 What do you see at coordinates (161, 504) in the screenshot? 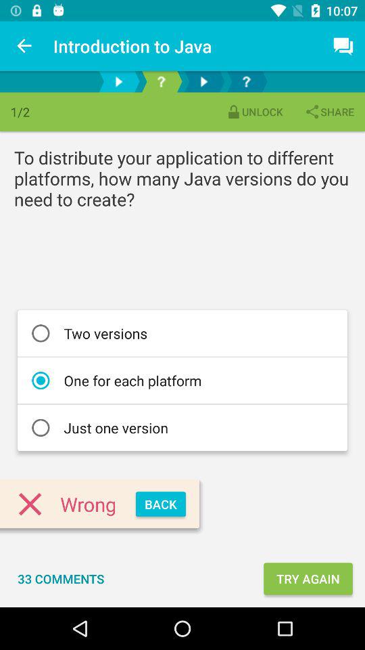
I see `click the back item` at bounding box center [161, 504].